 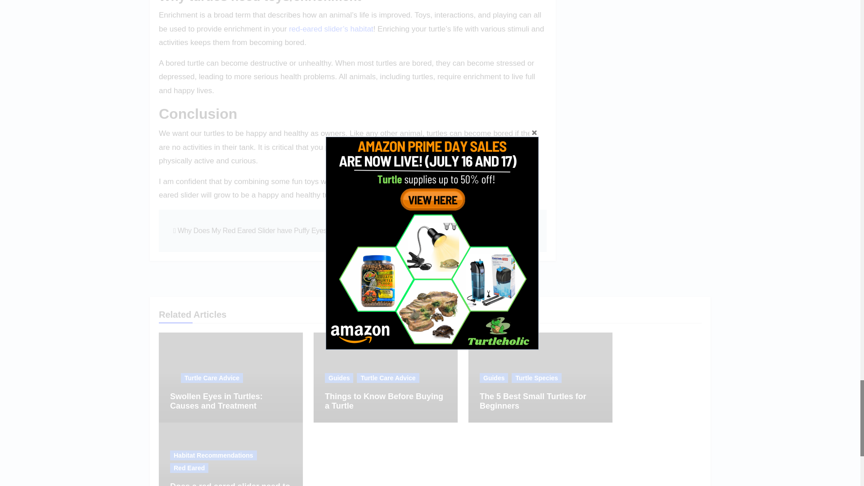 I want to click on Permalink to: Does a red eared slider need to be in water?, so click(x=230, y=484).